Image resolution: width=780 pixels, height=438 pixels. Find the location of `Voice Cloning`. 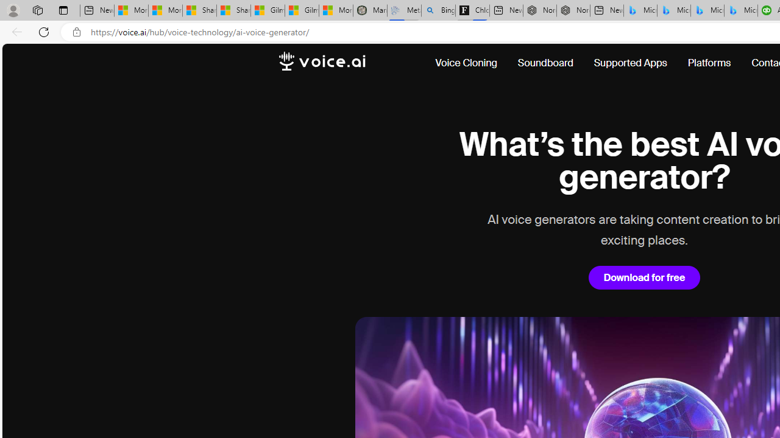

Voice Cloning is located at coordinates (466, 63).